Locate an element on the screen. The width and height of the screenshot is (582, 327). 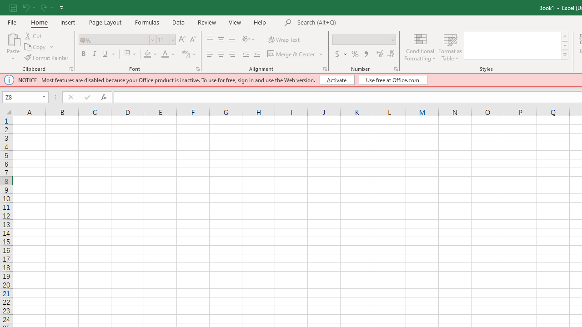
Show Phonetic Field is located at coordinates (186, 54).